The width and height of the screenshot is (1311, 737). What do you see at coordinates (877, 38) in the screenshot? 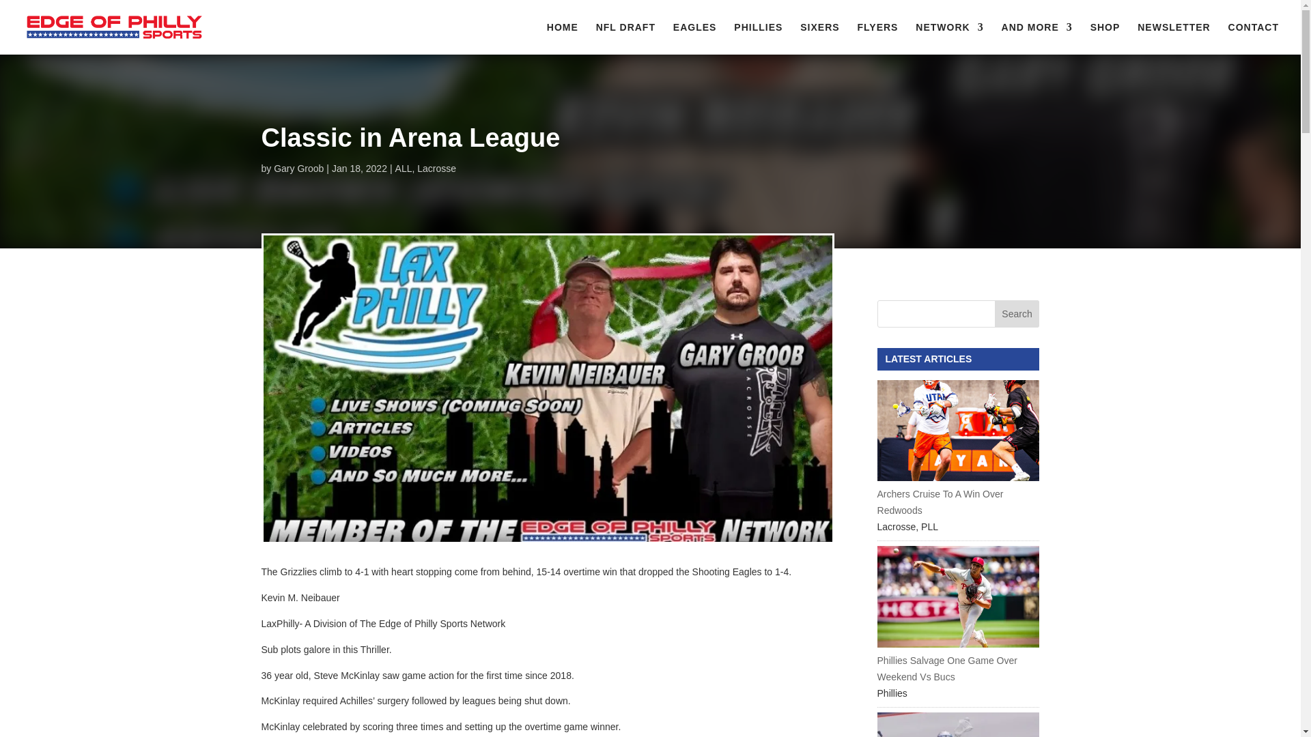
I see `FLYERS` at bounding box center [877, 38].